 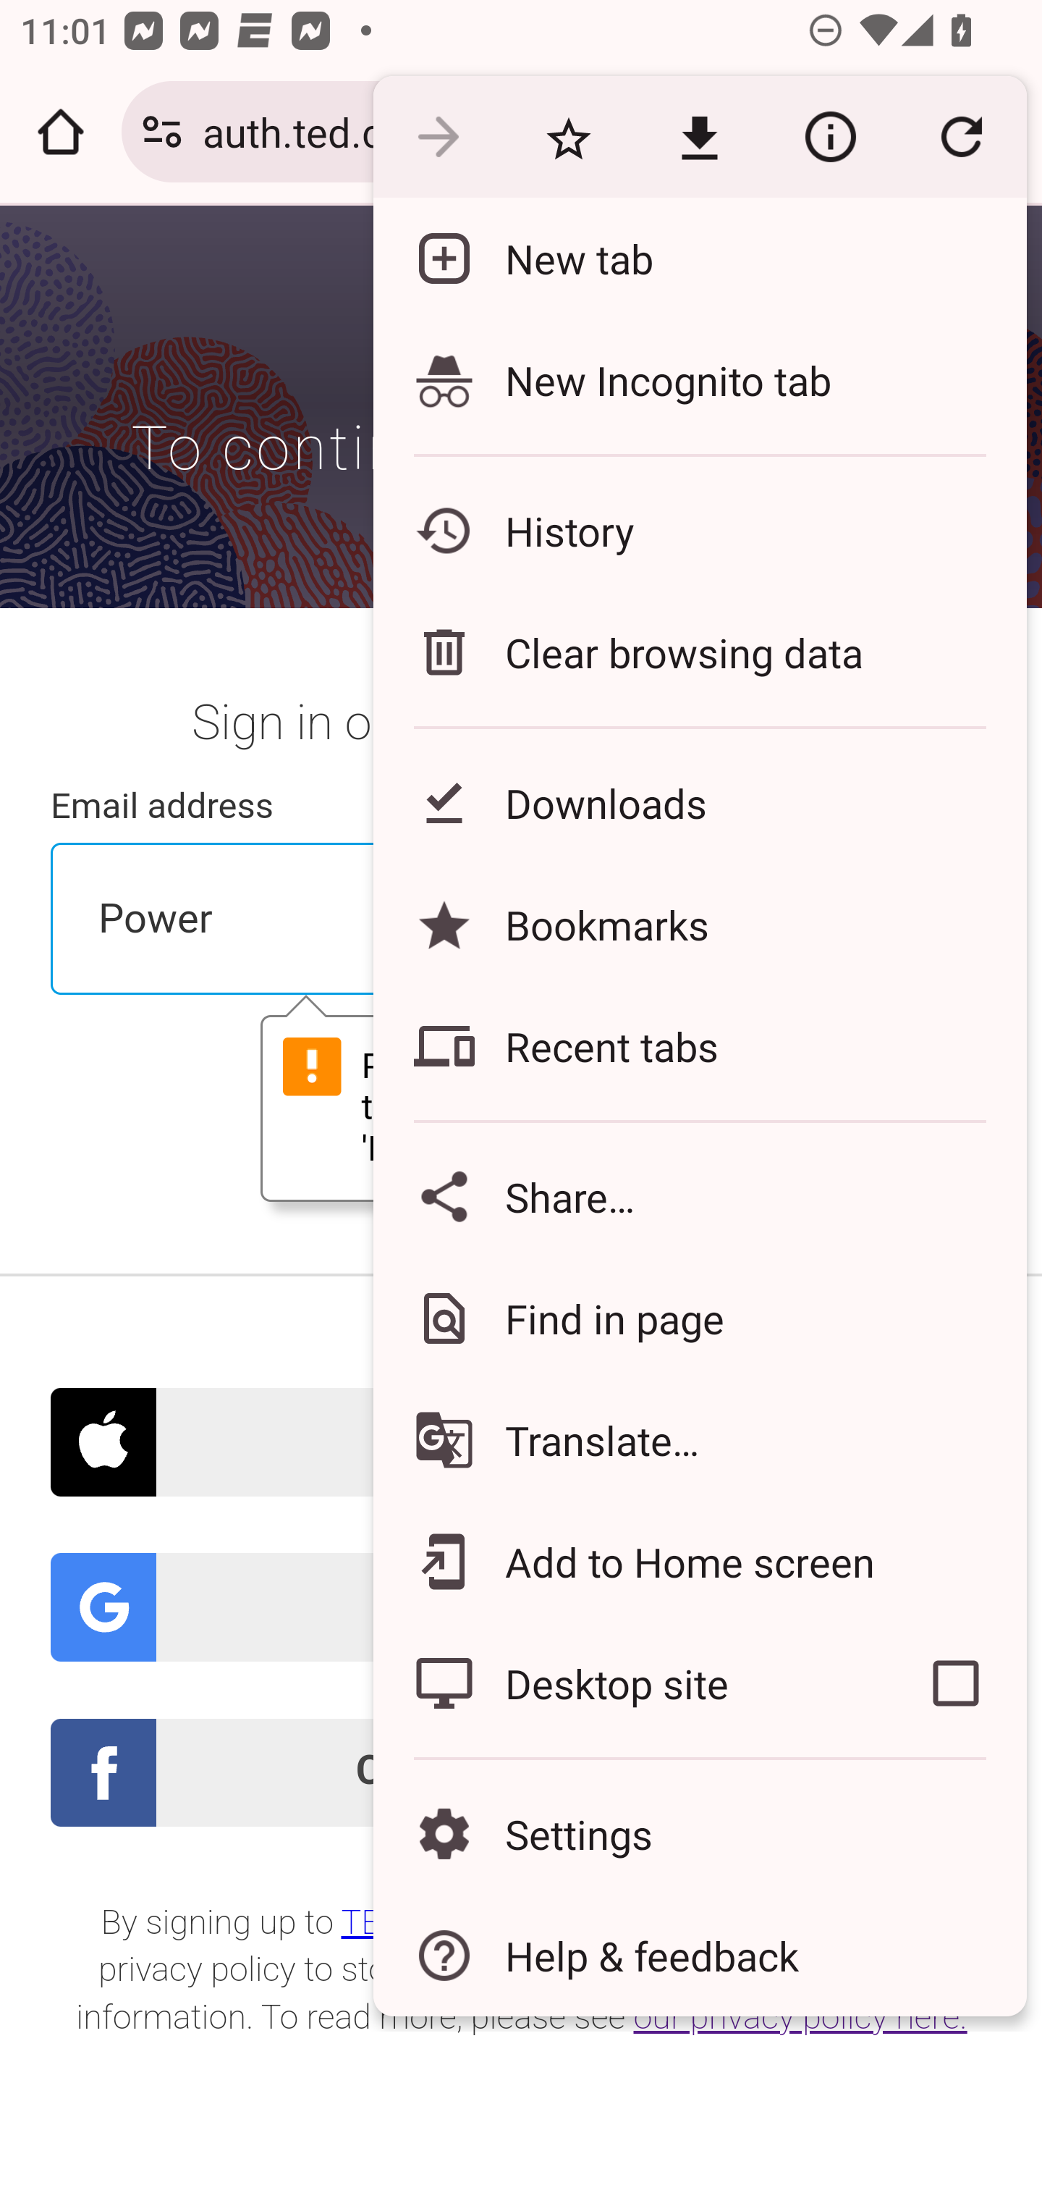 I want to click on Recent tabs, so click(x=699, y=1046).